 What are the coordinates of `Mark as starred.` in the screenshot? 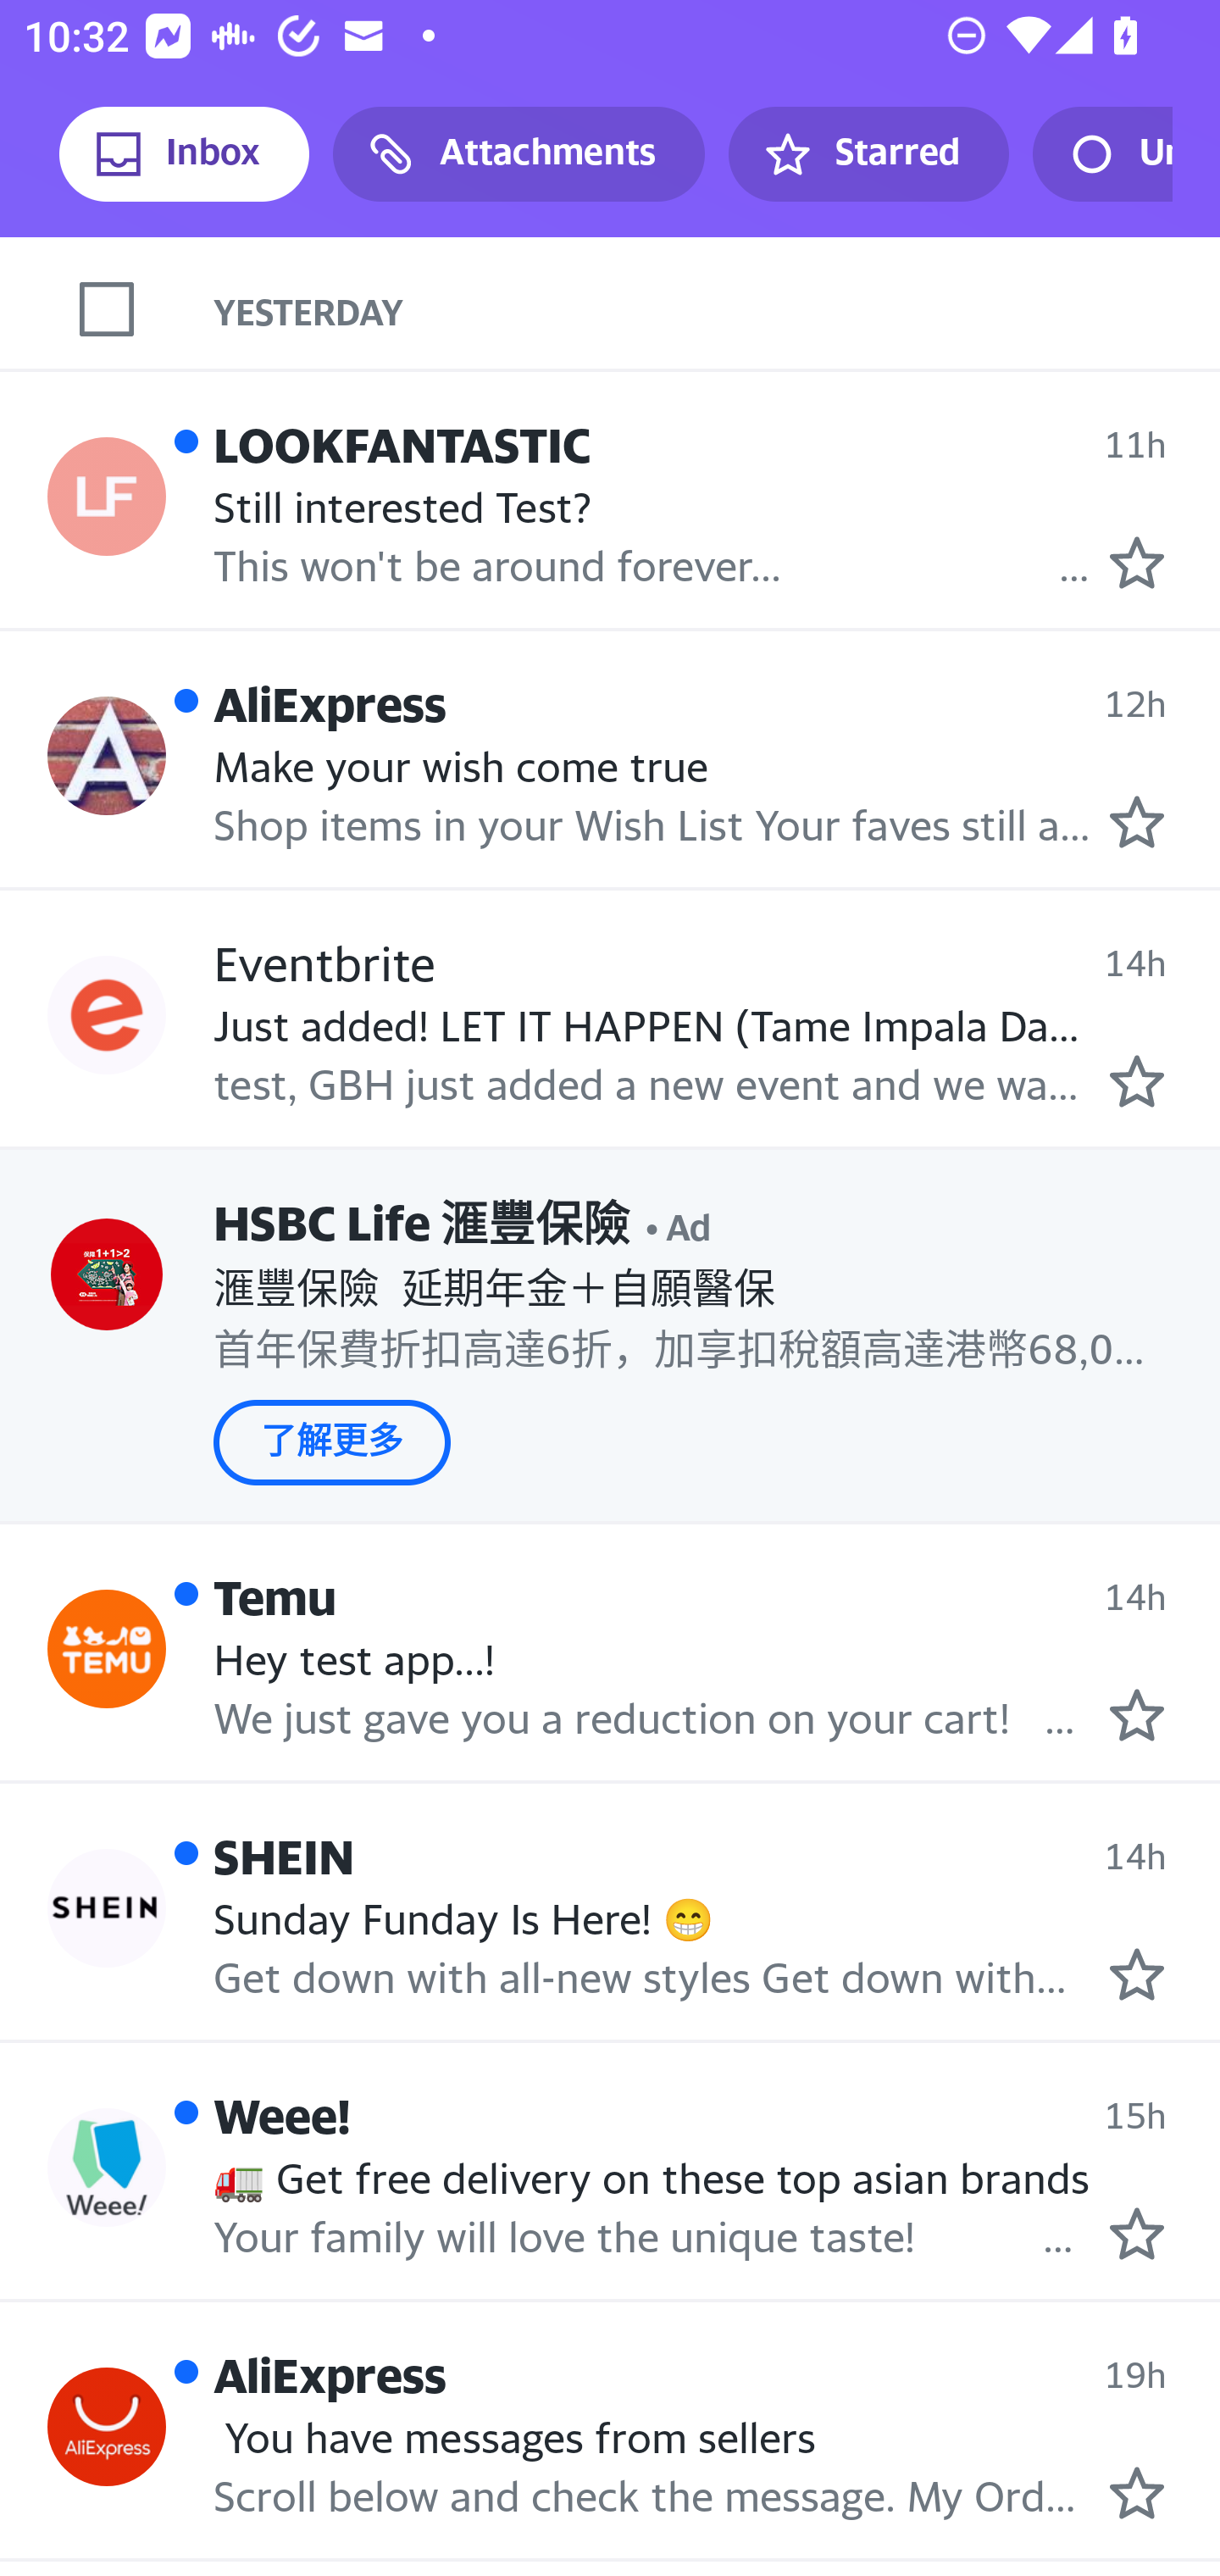 It's located at (1137, 823).